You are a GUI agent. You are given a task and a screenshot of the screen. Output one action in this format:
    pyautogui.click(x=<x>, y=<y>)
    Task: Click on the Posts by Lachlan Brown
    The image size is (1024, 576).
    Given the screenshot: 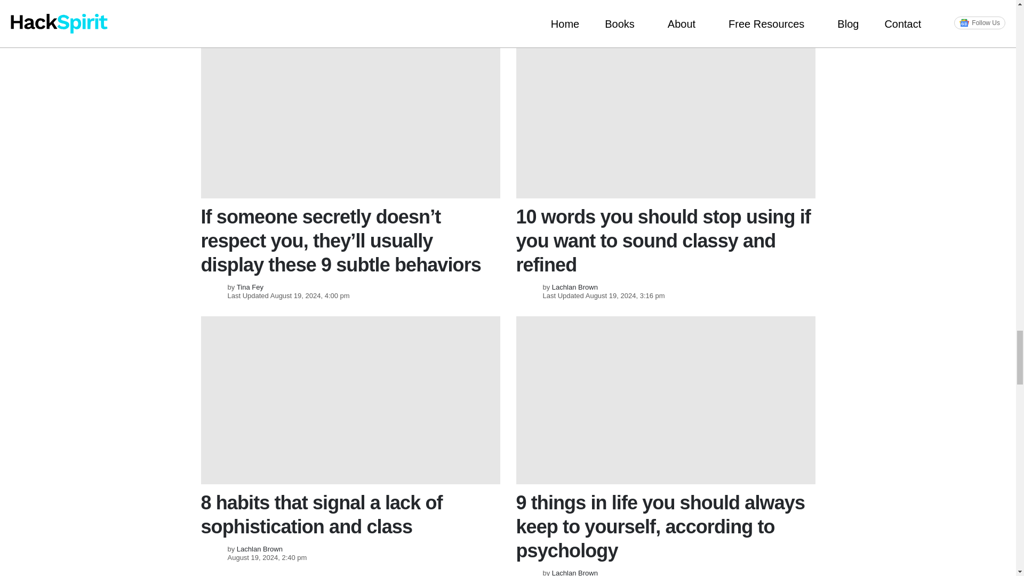 What is the action you would take?
    pyautogui.click(x=575, y=573)
    